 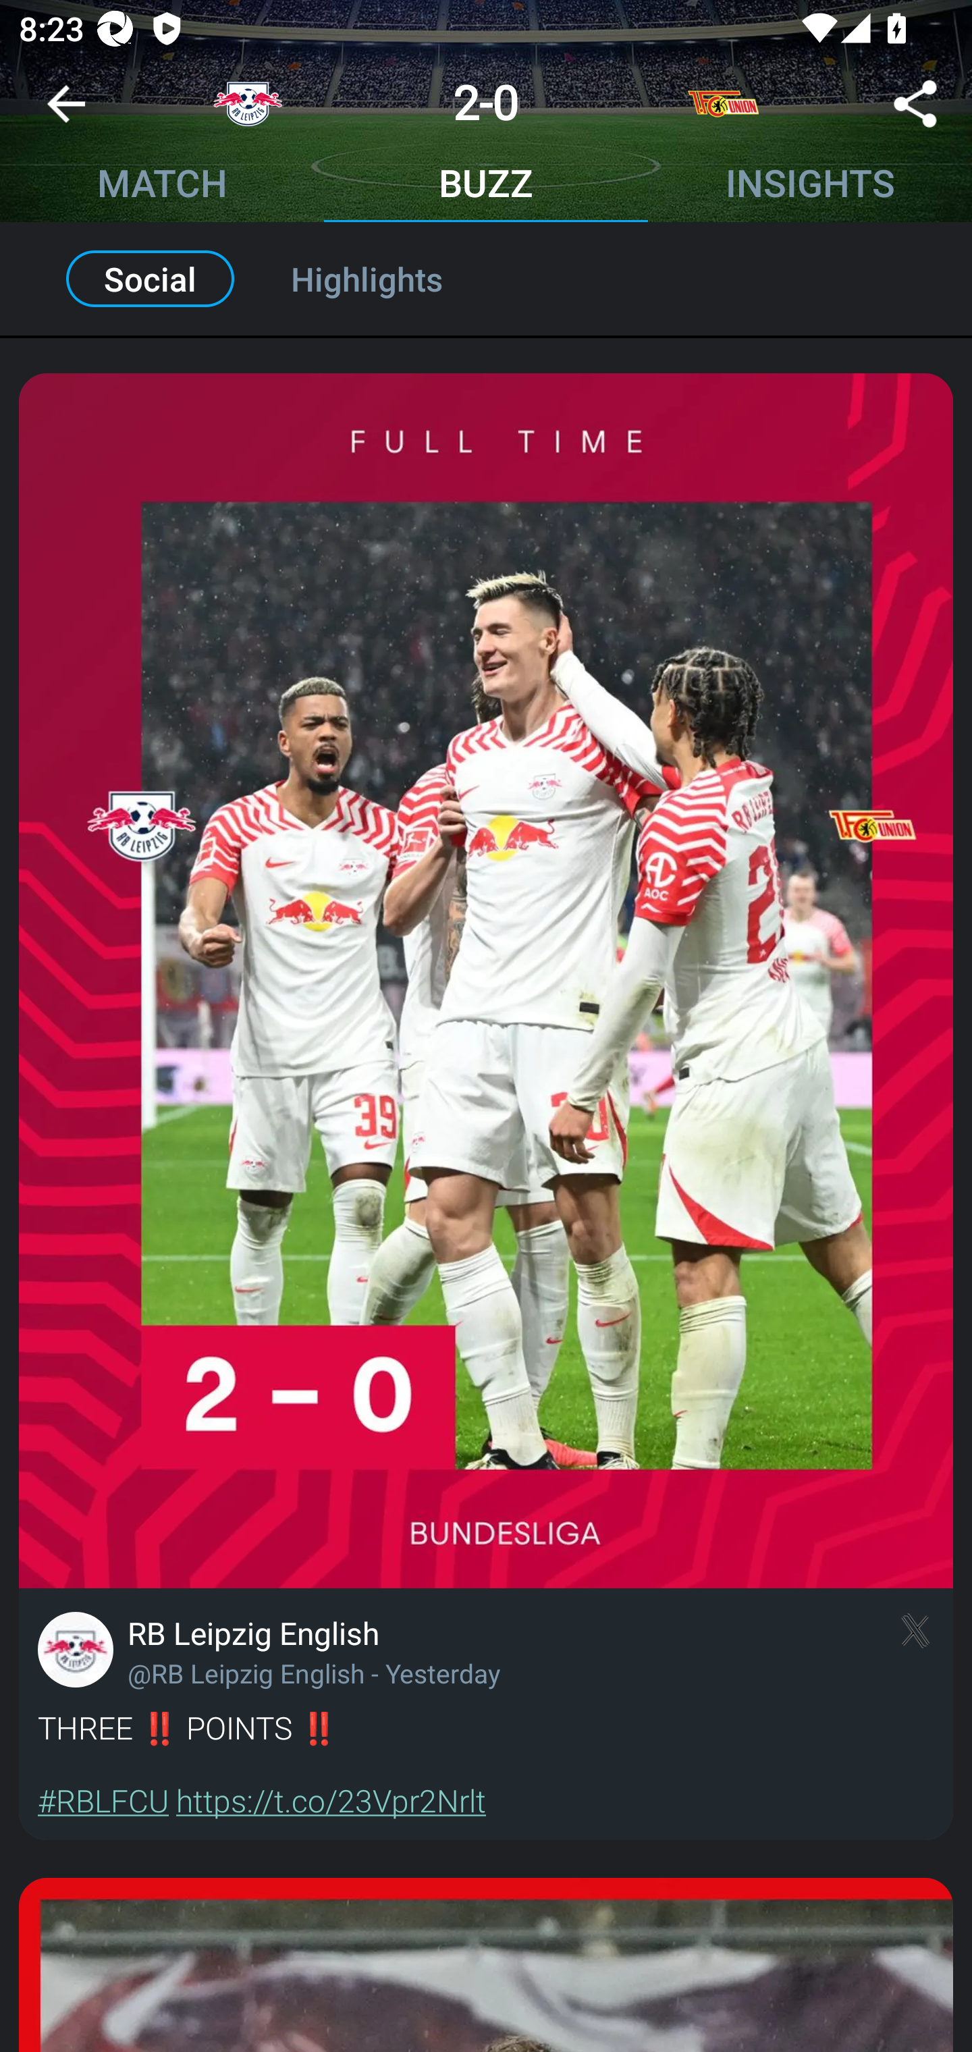 What do you see at coordinates (486, 186) in the screenshot?
I see `BUZZ` at bounding box center [486, 186].